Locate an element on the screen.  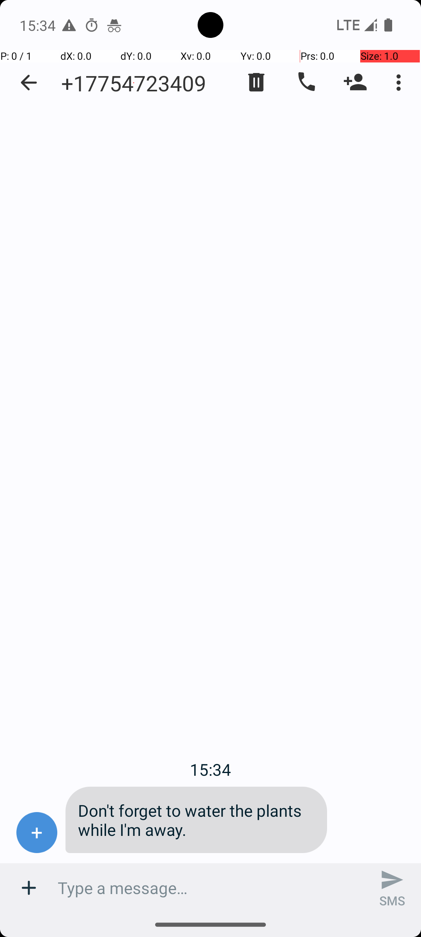
Type a message… is located at coordinates (210, 888).